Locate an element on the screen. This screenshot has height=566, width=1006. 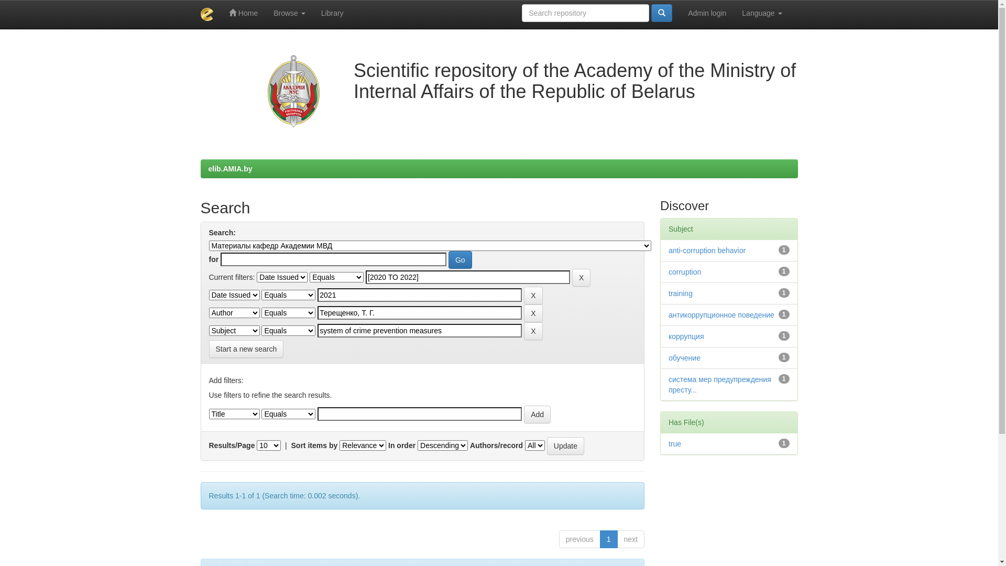
Admin login is located at coordinates (707, 13).